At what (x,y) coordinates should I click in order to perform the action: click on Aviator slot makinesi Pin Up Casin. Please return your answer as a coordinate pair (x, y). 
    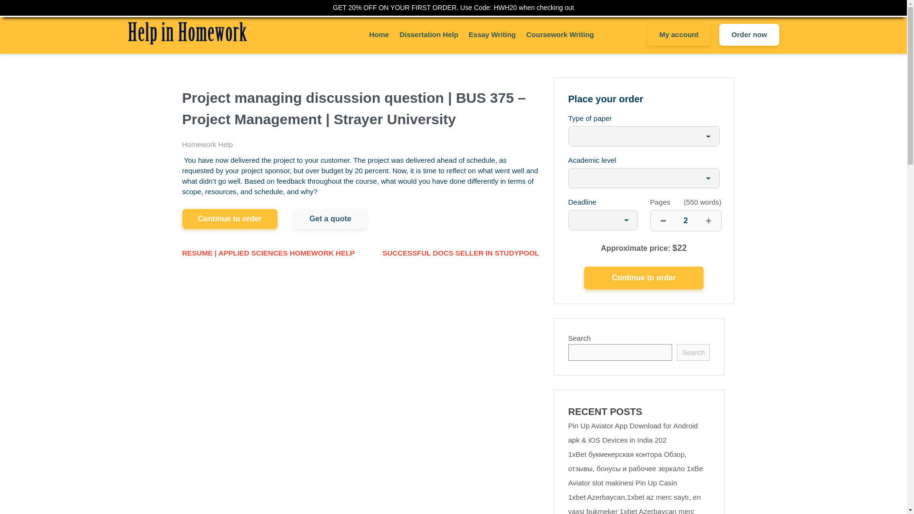
    Looking at the image, I should click on (623, 483).